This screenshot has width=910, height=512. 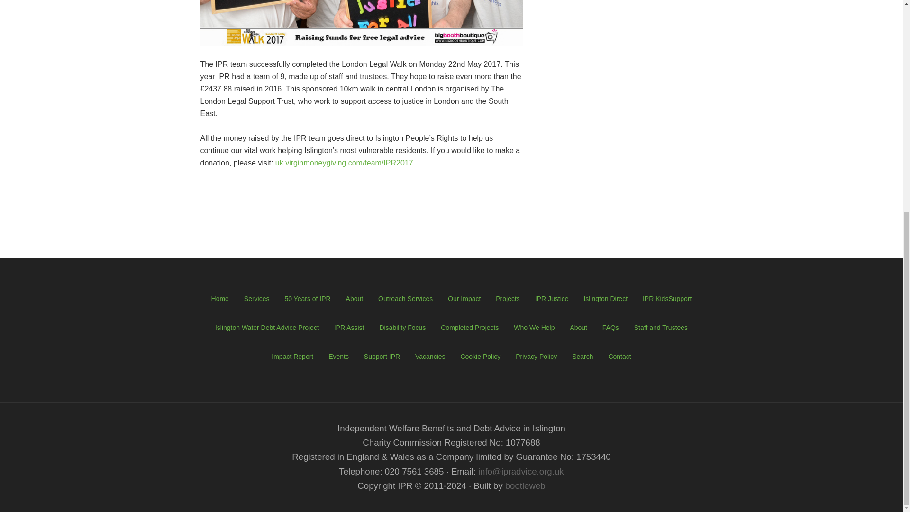 I want to click on IPR Justice, so click(x=552, y=299).